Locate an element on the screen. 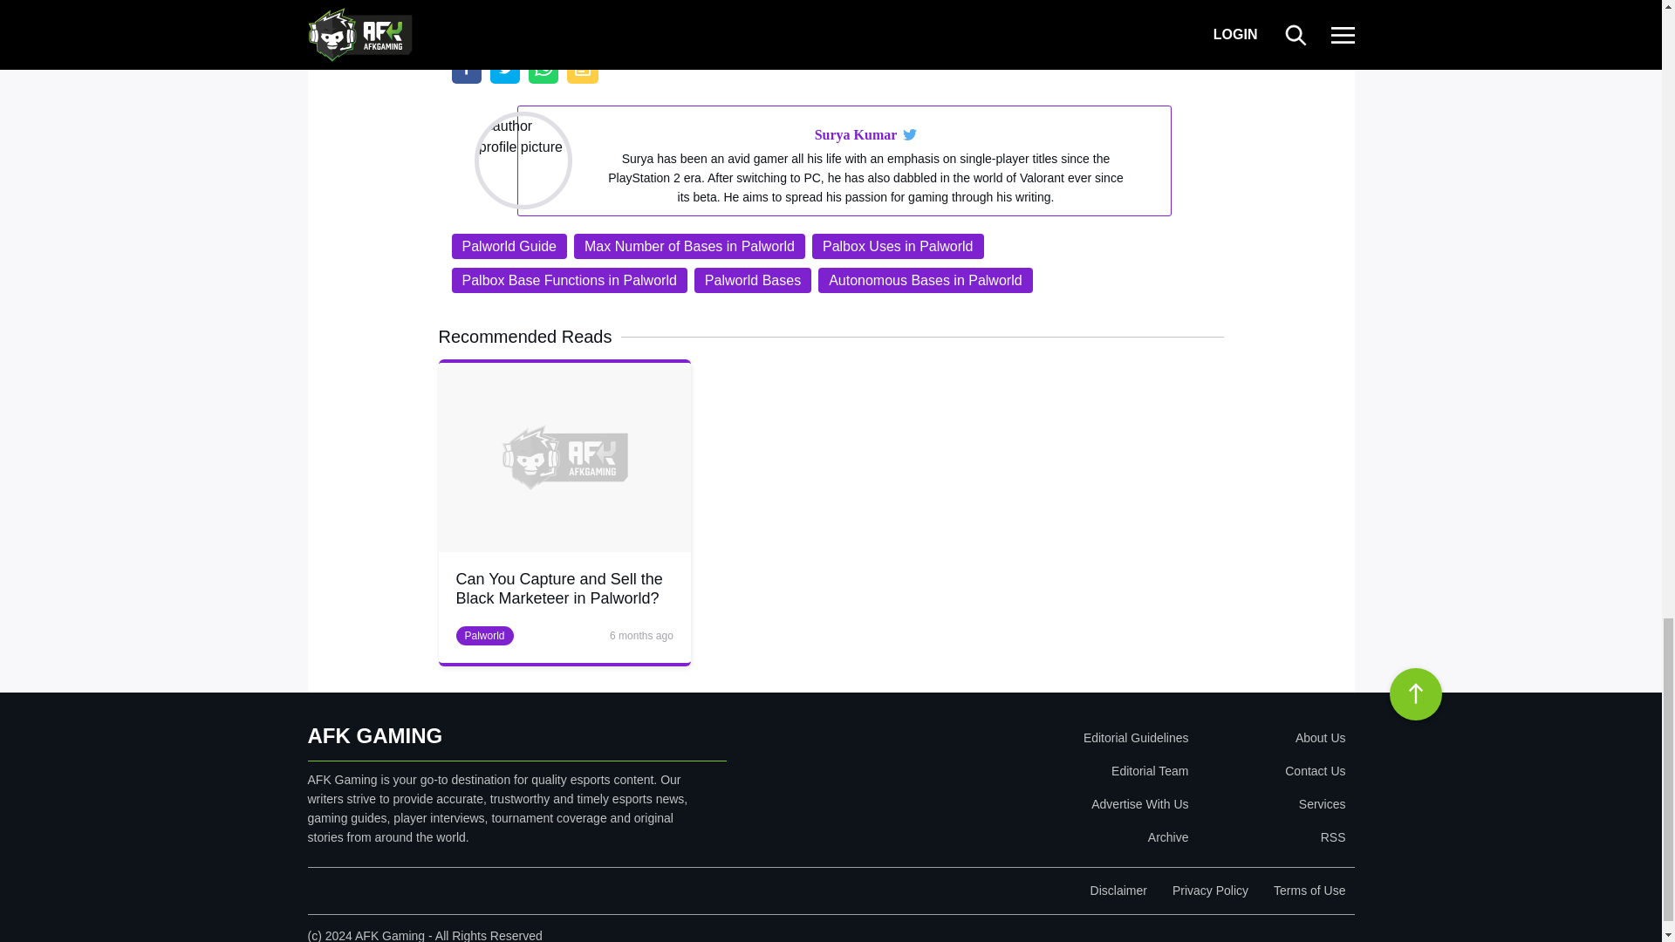 The width and height of the screenshot is (1675, 942). Disclaimer is located at coordinates (1118, 891).